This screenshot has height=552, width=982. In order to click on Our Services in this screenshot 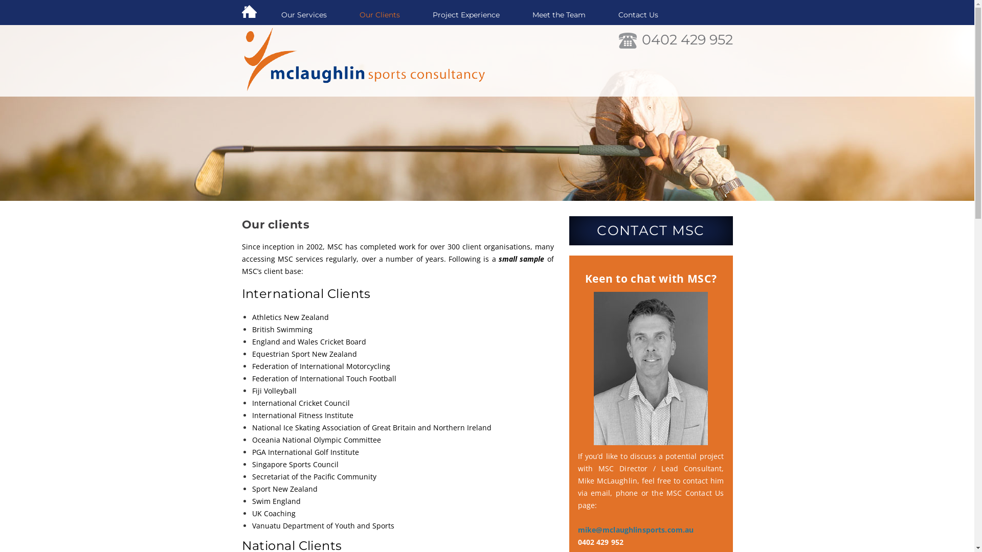, I will do `click(304, 15)`.